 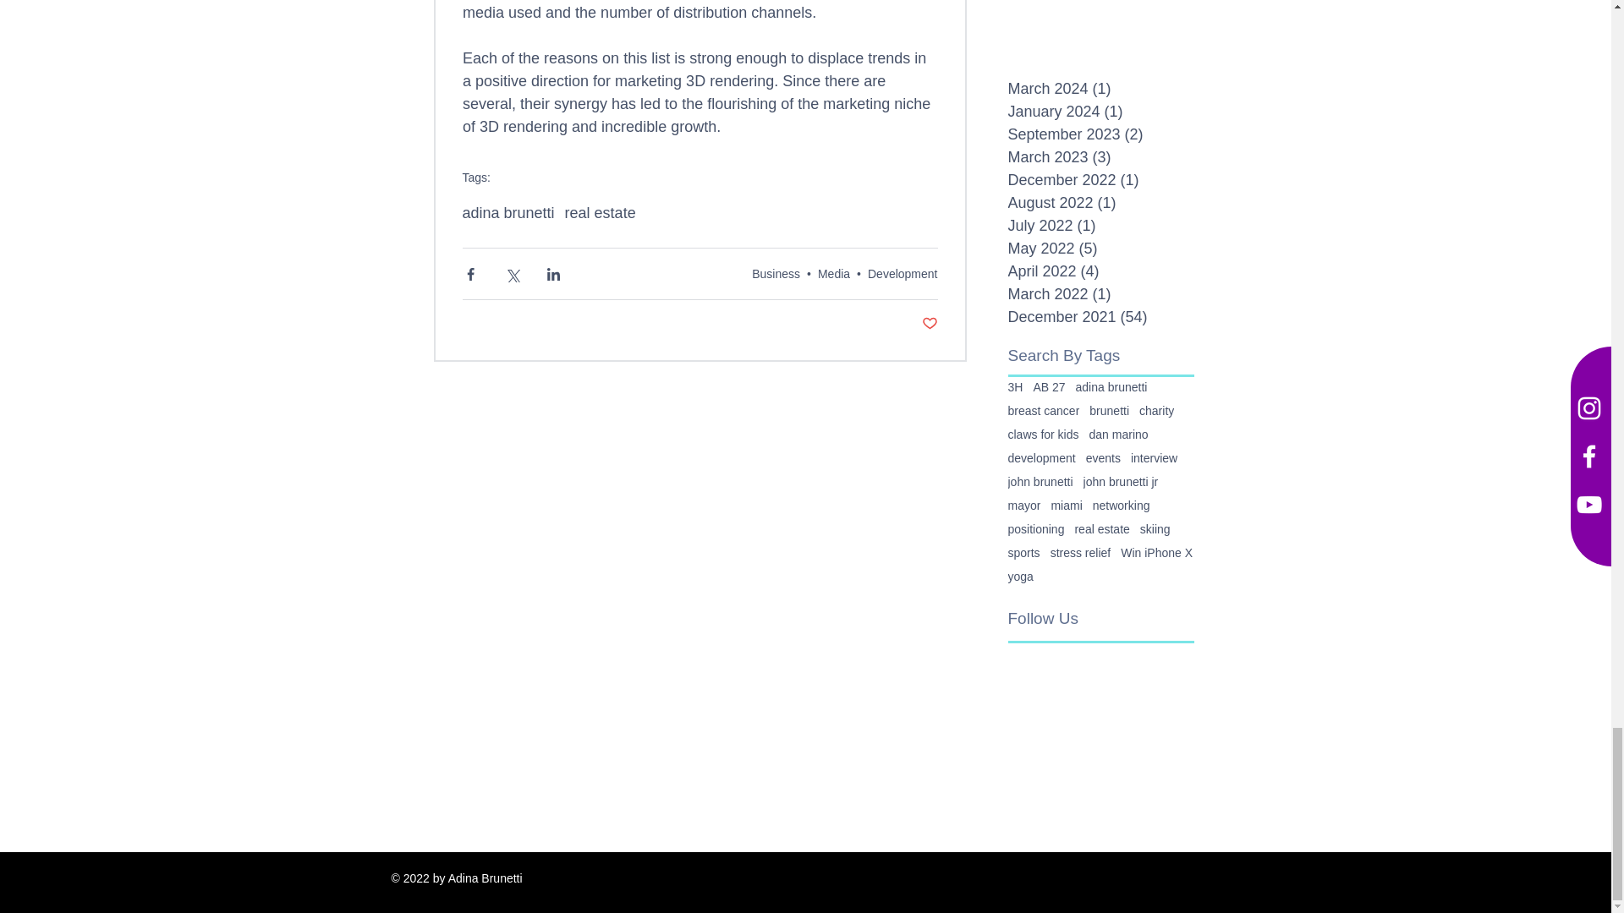 I want to click on adina brunetti, so click(x=1111, y=387).